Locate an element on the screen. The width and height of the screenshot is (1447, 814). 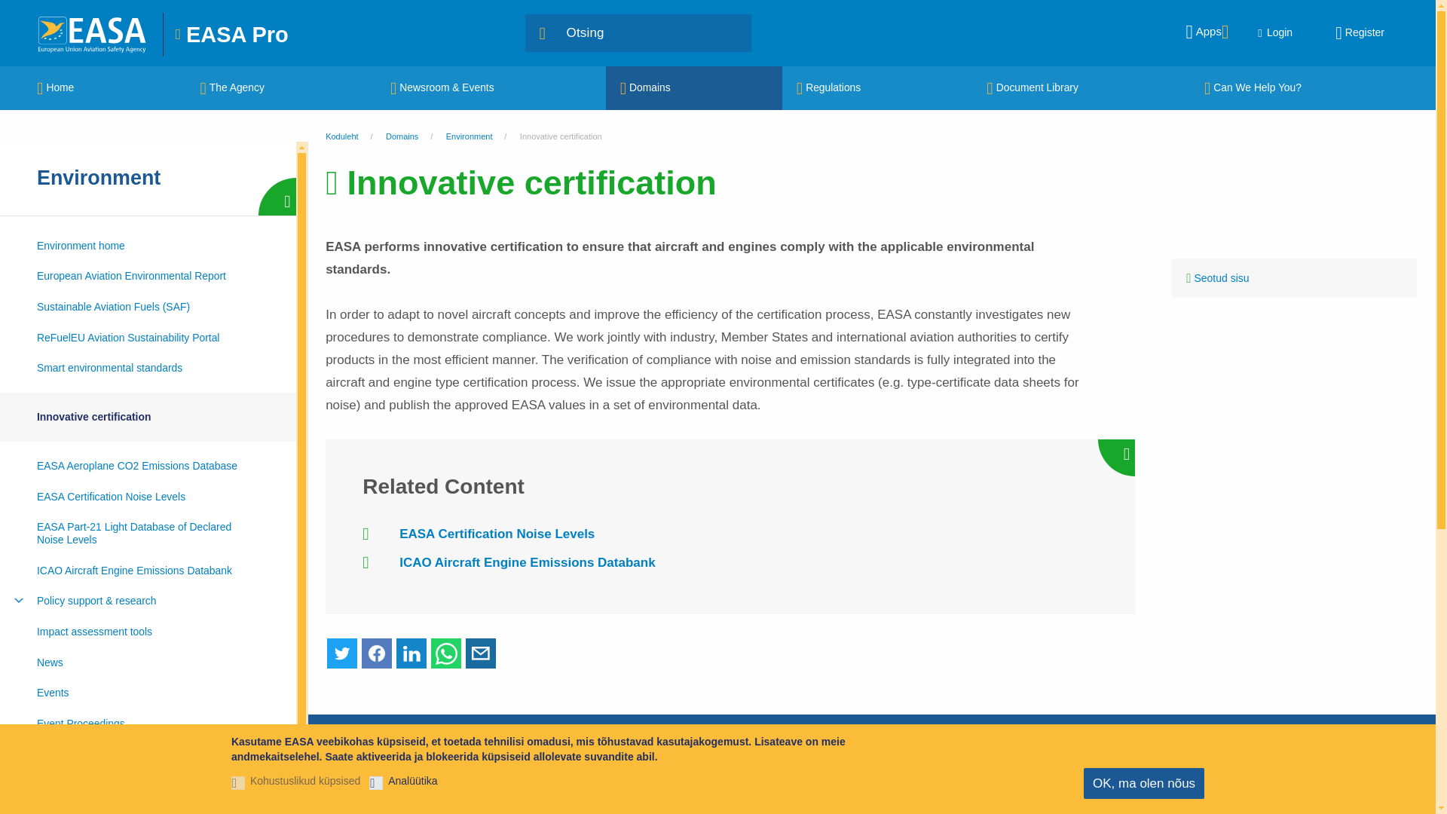
Whatsapp is located at coordinates (446, 653).